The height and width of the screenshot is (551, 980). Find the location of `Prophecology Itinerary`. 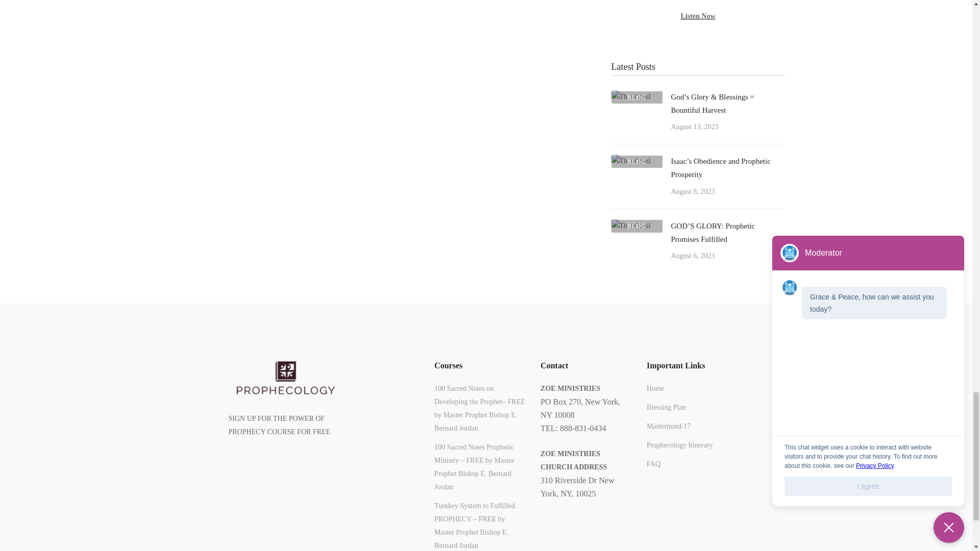

Prophecology Itinerary is located at coordinates (679, 445).